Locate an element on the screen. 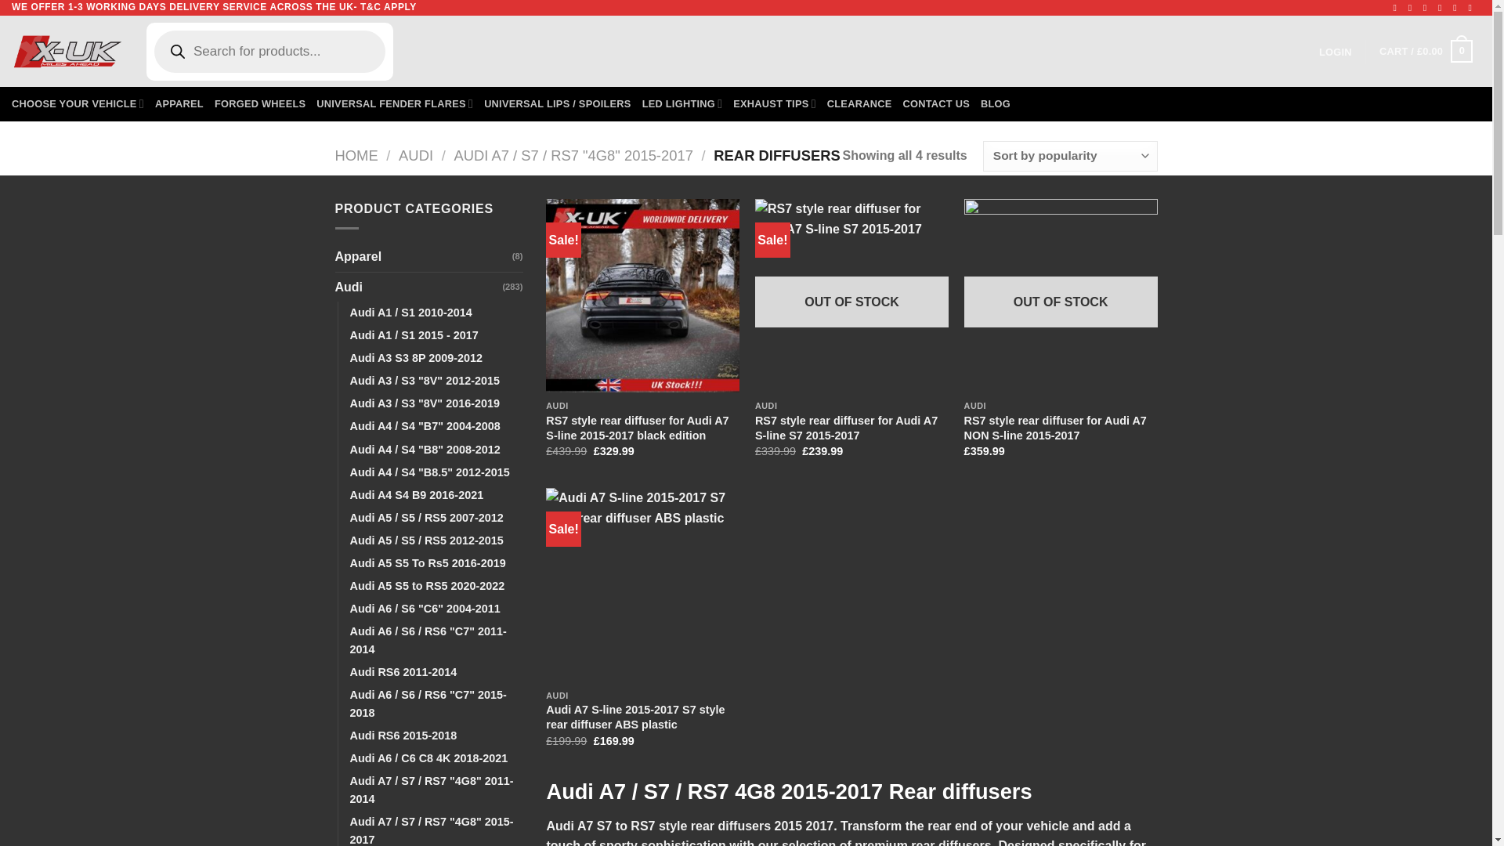  Cart is located at coordinates (1426, 52).